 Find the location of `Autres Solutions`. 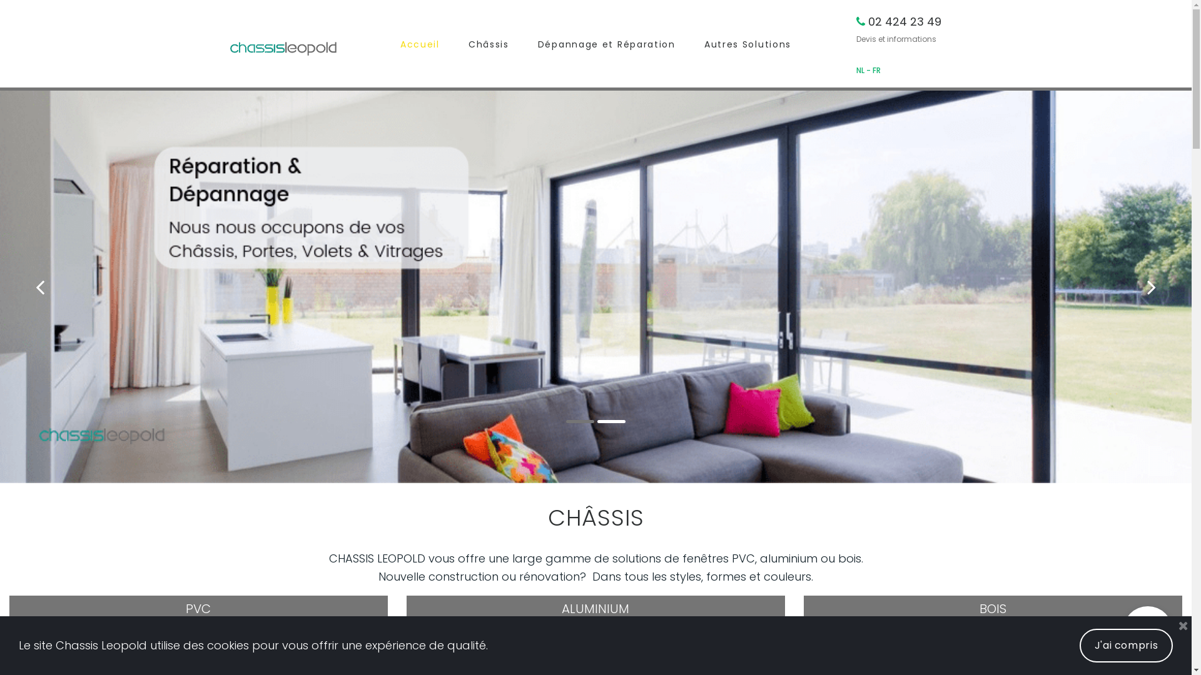

Autres Solutions is located at coordinates (748, 42).